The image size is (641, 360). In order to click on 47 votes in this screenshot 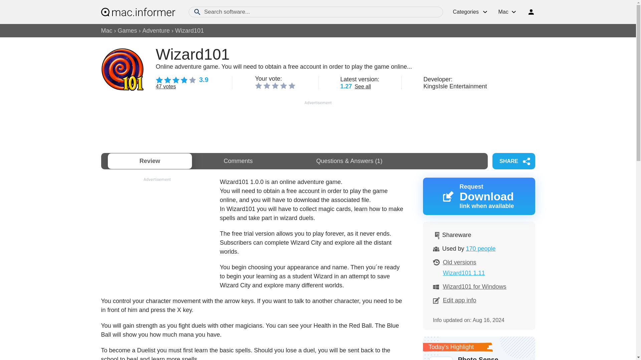, I will do `click(166, 86)`.